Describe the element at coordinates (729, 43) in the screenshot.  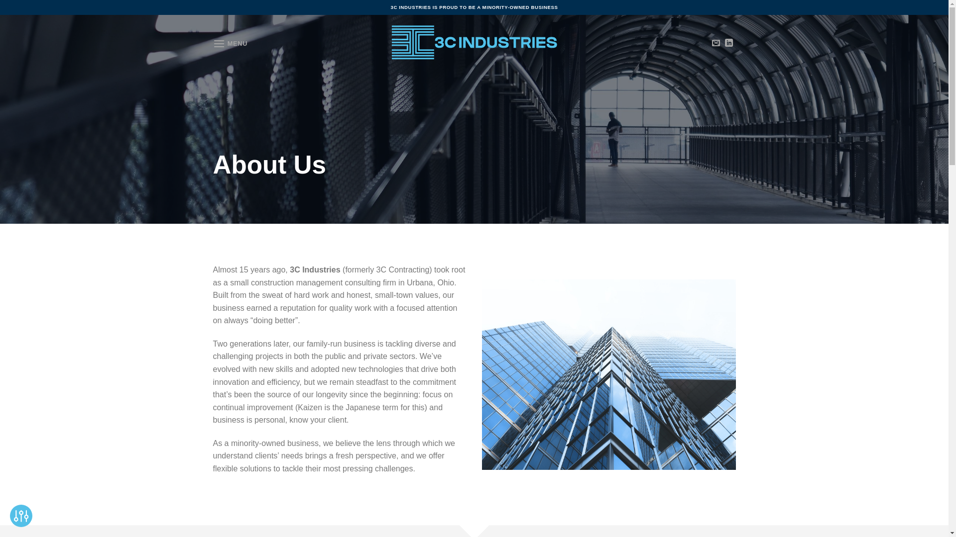
I see `Follow on LinkedIn` at that location.